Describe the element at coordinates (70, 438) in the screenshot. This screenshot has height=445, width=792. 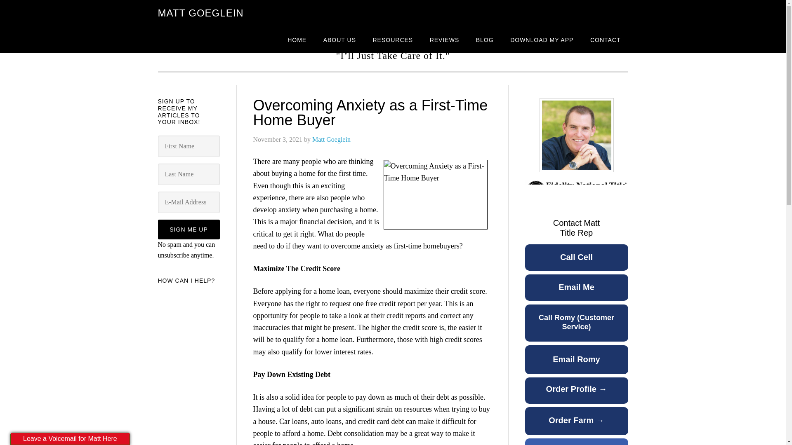
I see `Leave a Voicemail for Matt Here` at that location.